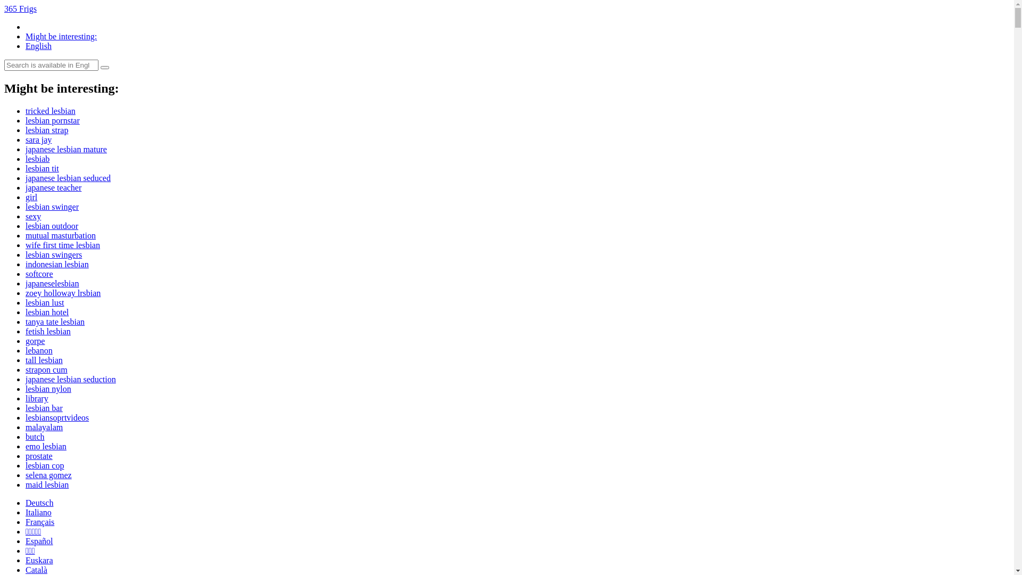  What do you see at coordinates (63, 245) in the screenshot?
I see `wife first time lesbian` at bounding box center [63, 245].